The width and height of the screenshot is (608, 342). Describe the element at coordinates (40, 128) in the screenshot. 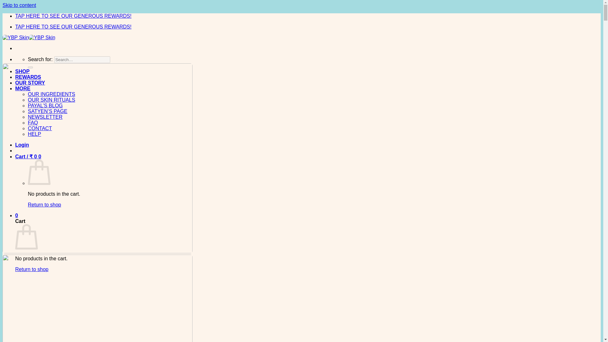

I see `CONTACT` at that location.